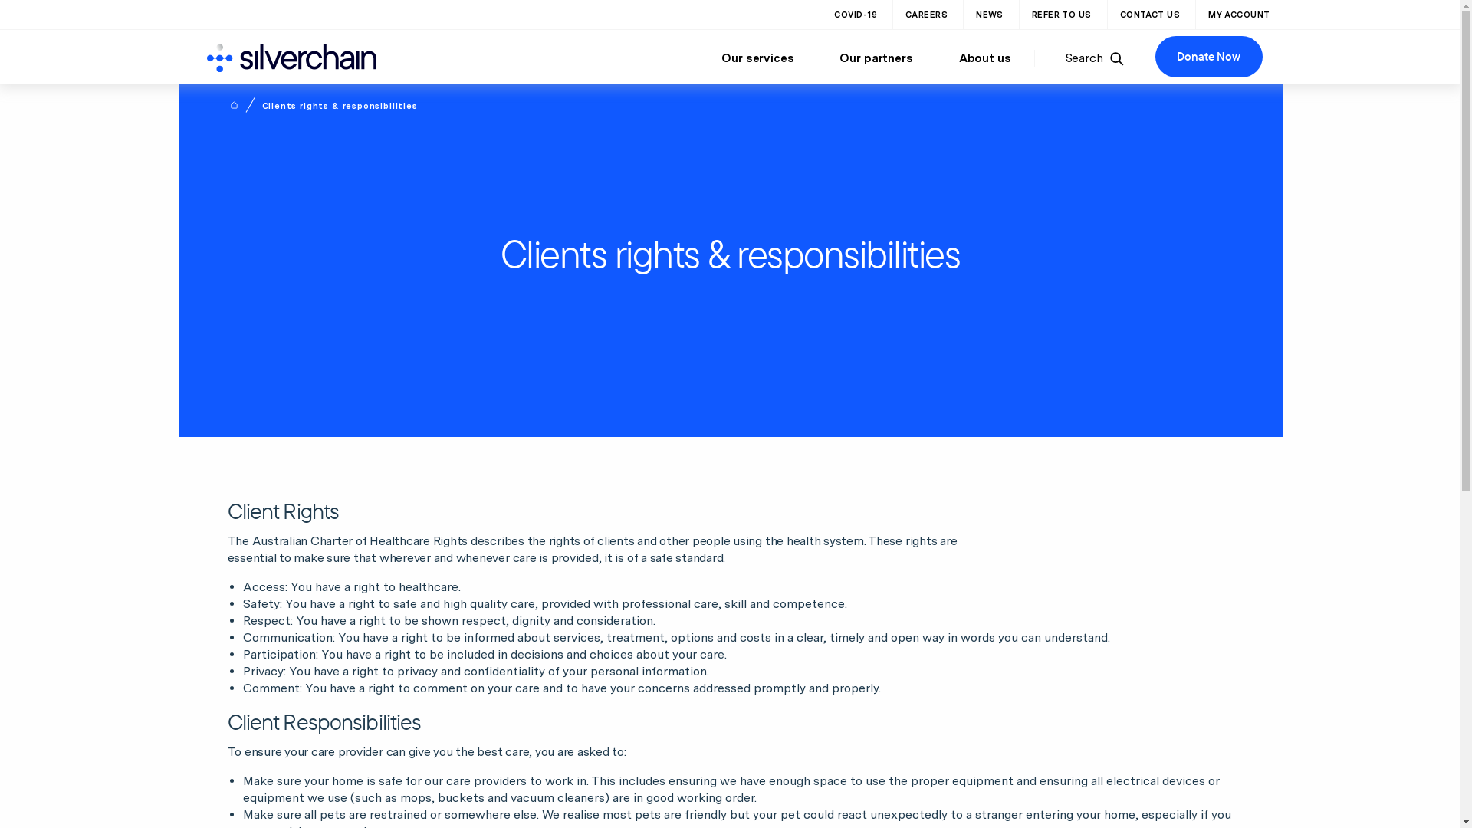 Image resolution: width=1472 pixels, height=828 pixels. Describe the element at coordinates (1239, 15) in the screenshot. I see `MY ACCOUNT` at that location.